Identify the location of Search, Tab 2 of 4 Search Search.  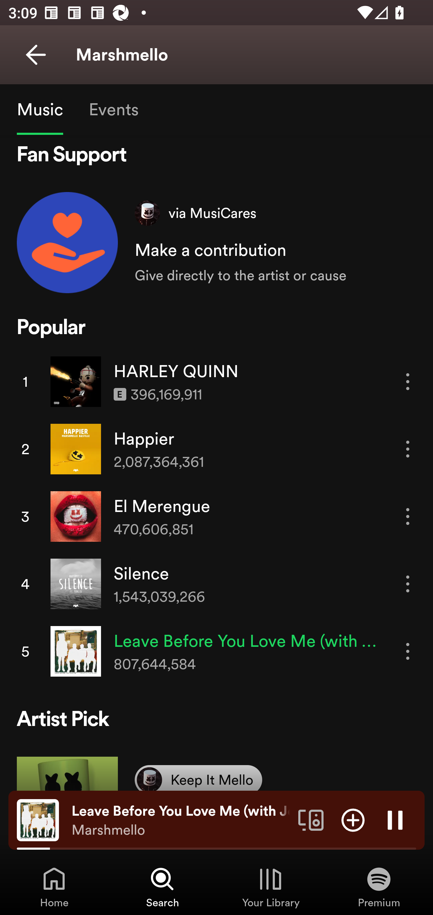
(162, 887).